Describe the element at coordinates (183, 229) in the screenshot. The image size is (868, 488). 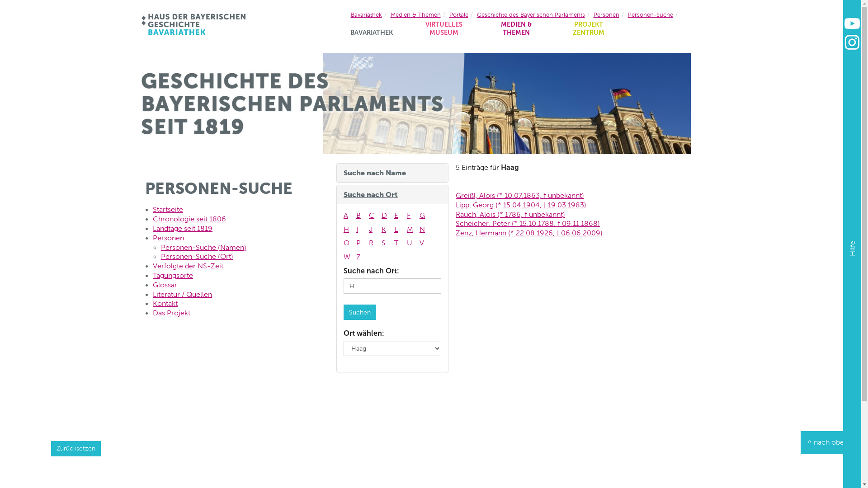
I see `Landtage seit 1819` at that location.